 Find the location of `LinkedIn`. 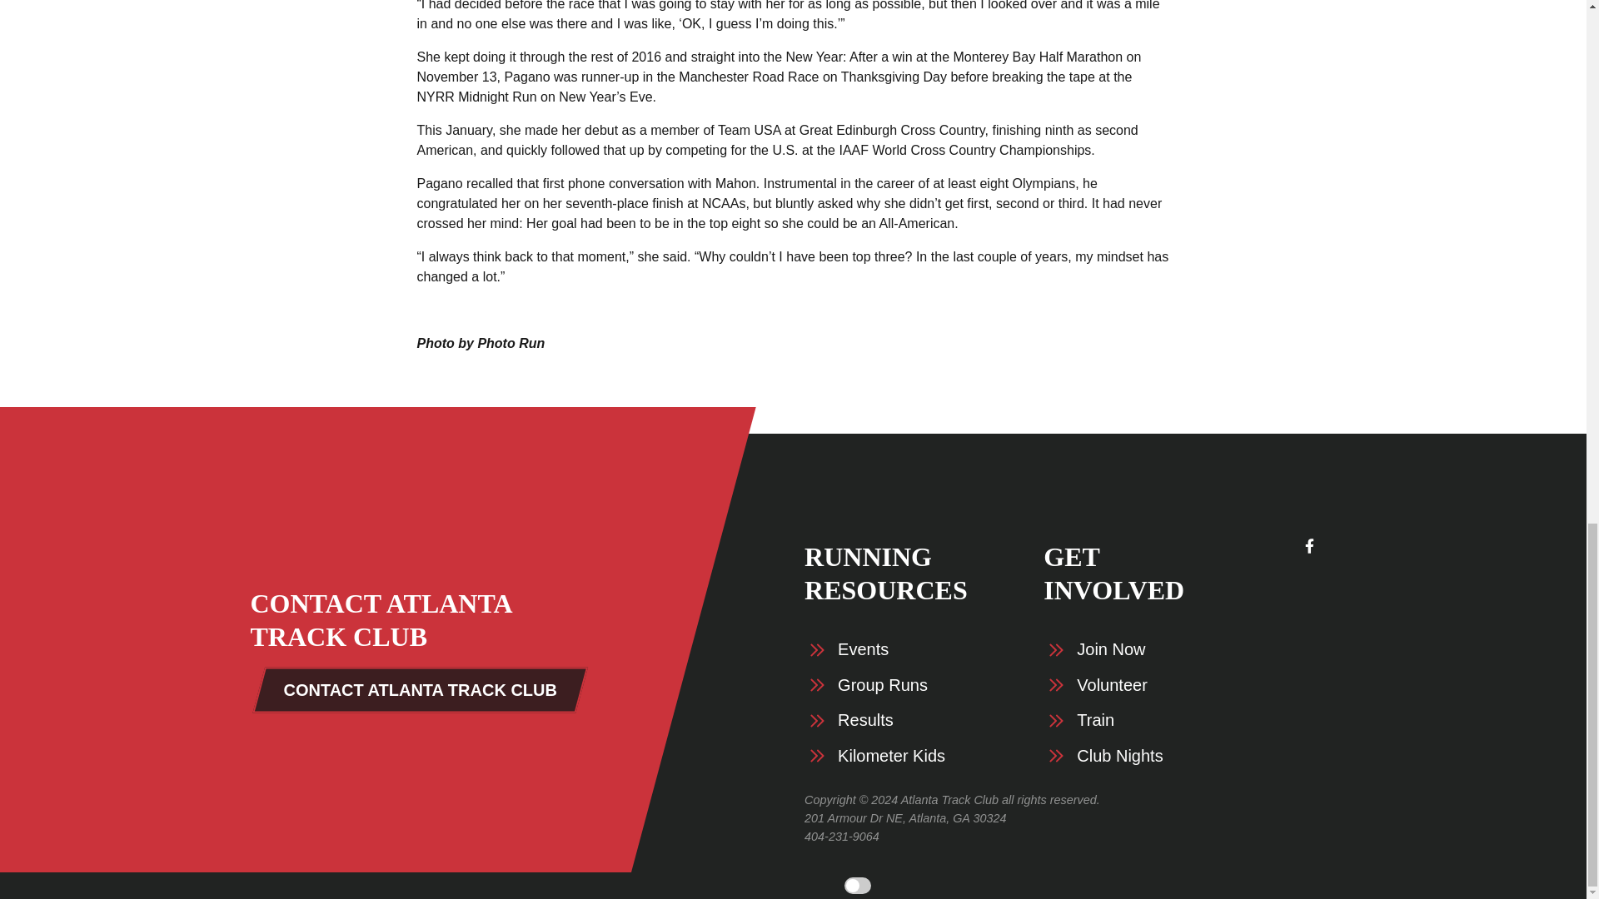

LinkedIn is located at coordinates (1308, 646).